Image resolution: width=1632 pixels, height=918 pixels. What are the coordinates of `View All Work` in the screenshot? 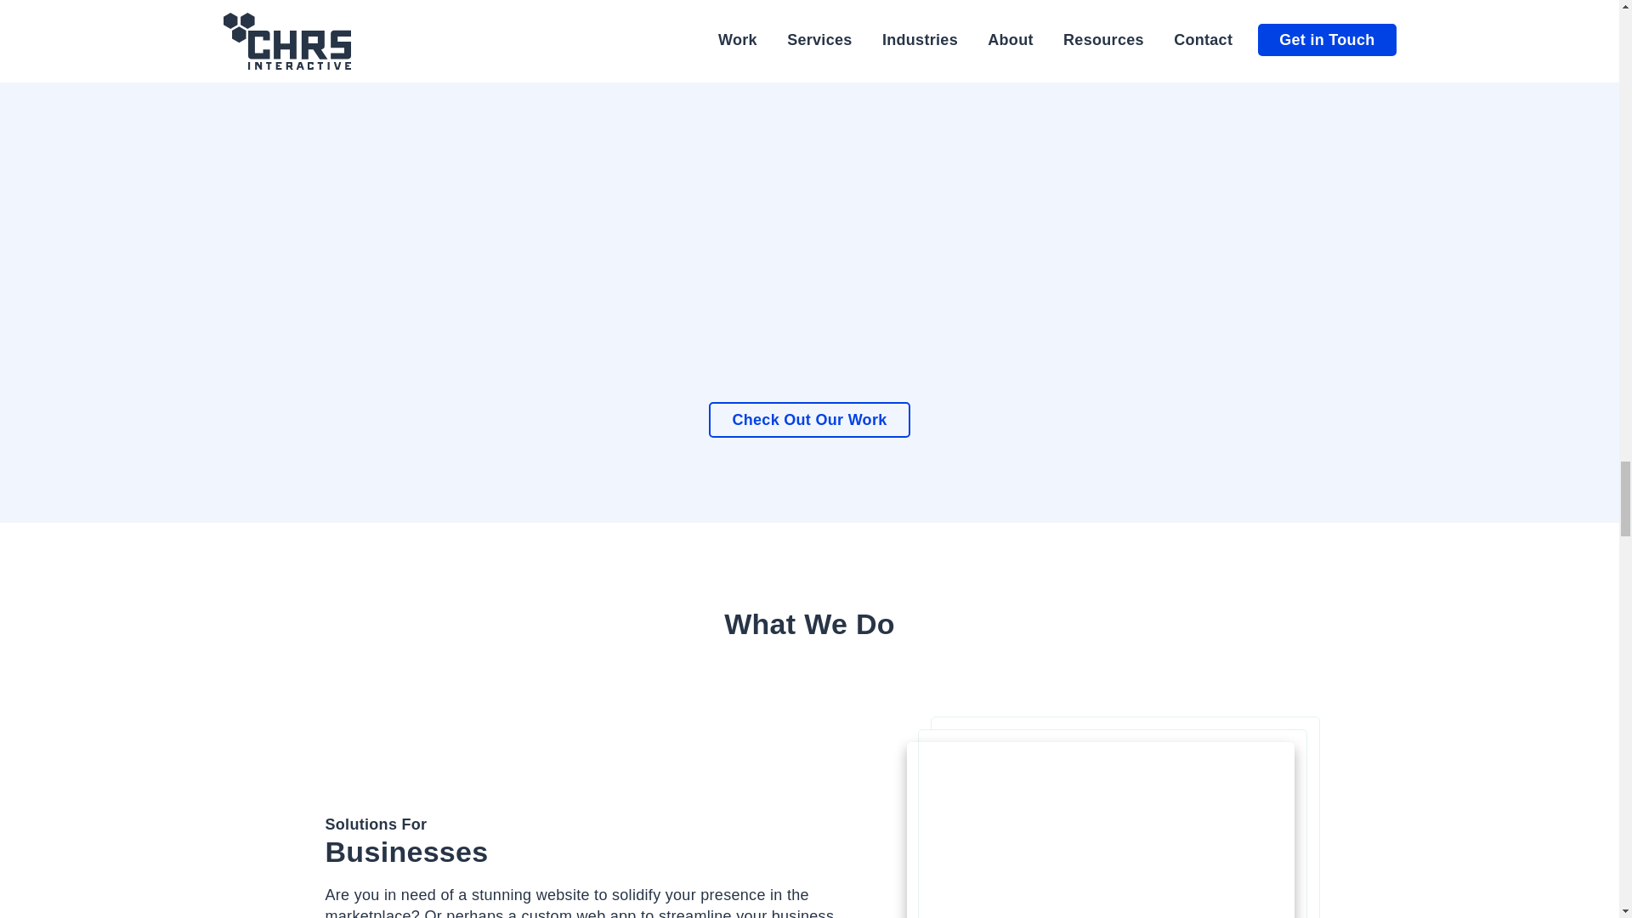 It's located at (615, 184).